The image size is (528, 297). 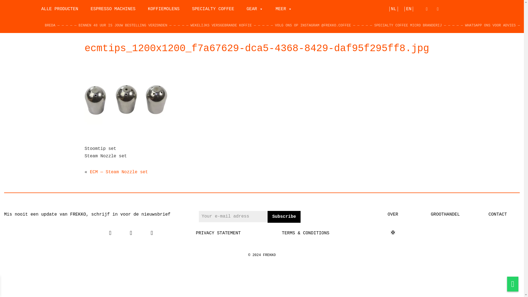 What do you see at coordinates (131, 233) in the screenshot?
I see `FREKKO op Google` at bounding box center [131, 233].